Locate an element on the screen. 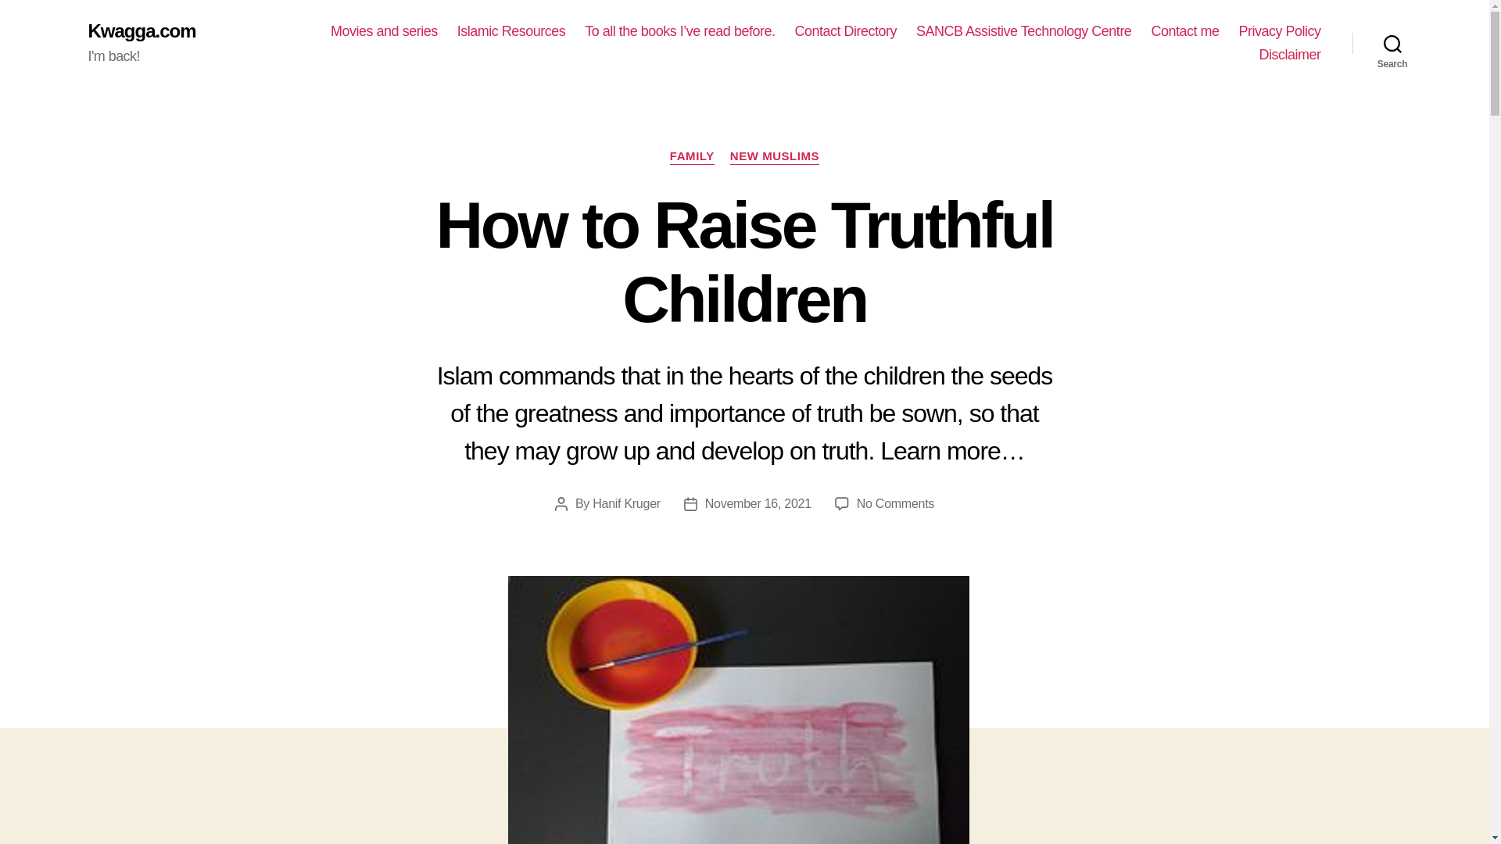 The width and height of the screenshot is (1501, 844). FAMILY is located at coordinates (758, 503).